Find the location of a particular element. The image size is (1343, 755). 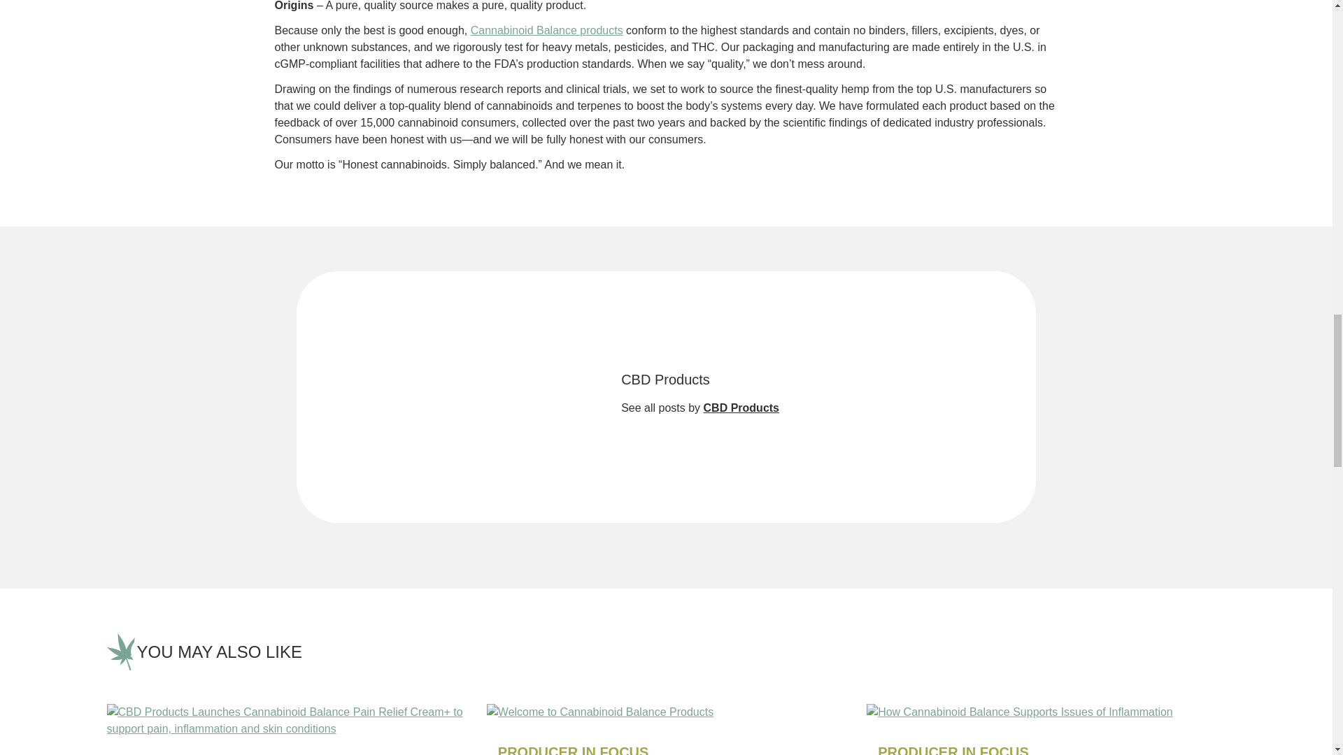

CBD Products is located at coordinates (741, 407).